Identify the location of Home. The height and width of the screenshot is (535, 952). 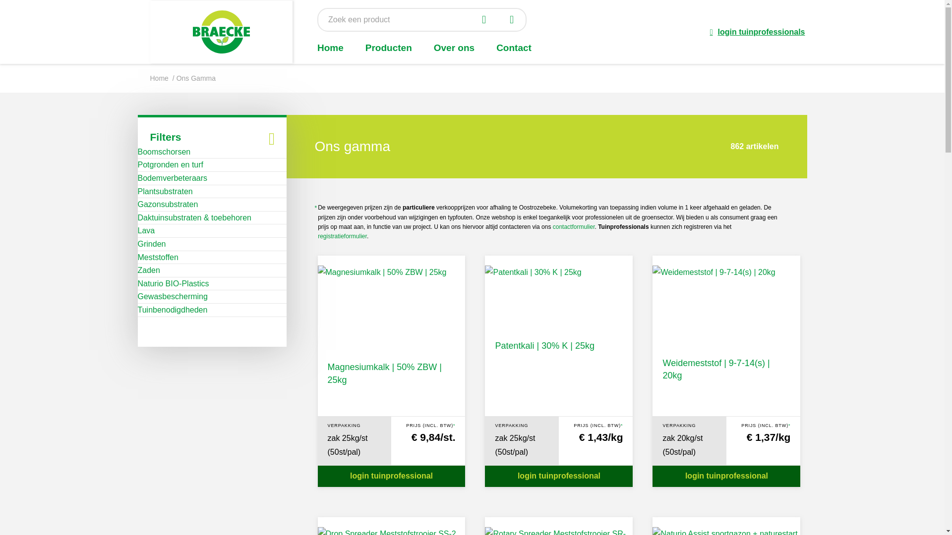
(159, 78).